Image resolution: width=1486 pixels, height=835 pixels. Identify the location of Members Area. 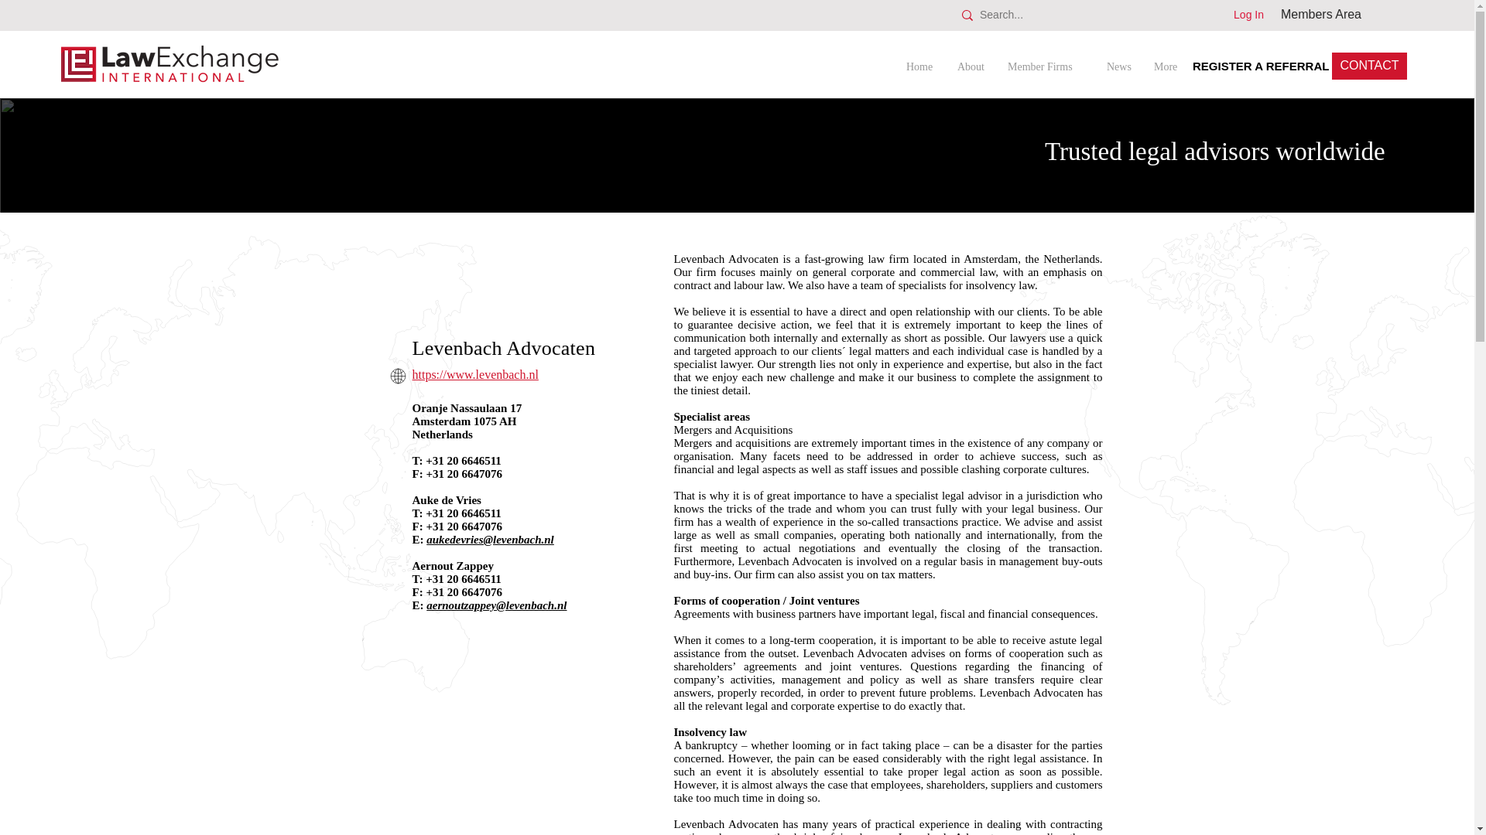
(1320, 15).